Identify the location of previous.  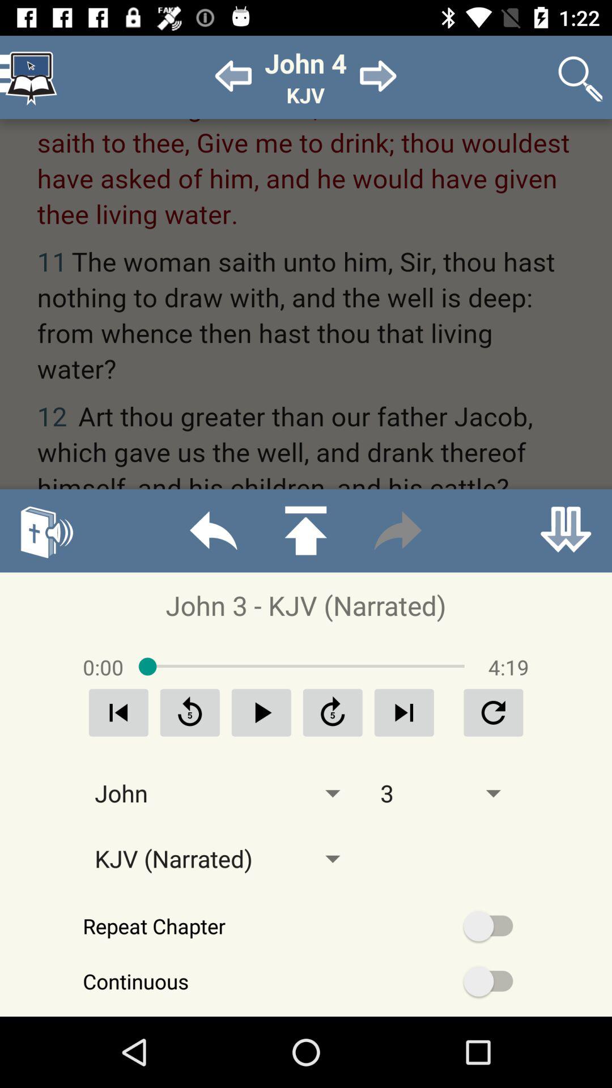
(118, 713).